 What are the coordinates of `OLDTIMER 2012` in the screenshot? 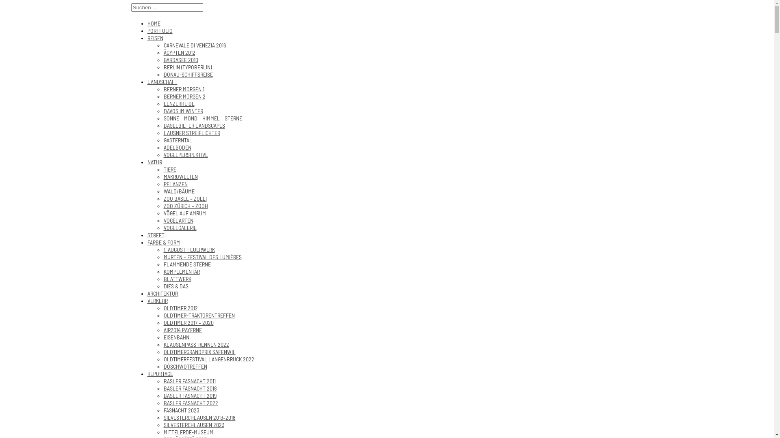 It's located at (180, 308).